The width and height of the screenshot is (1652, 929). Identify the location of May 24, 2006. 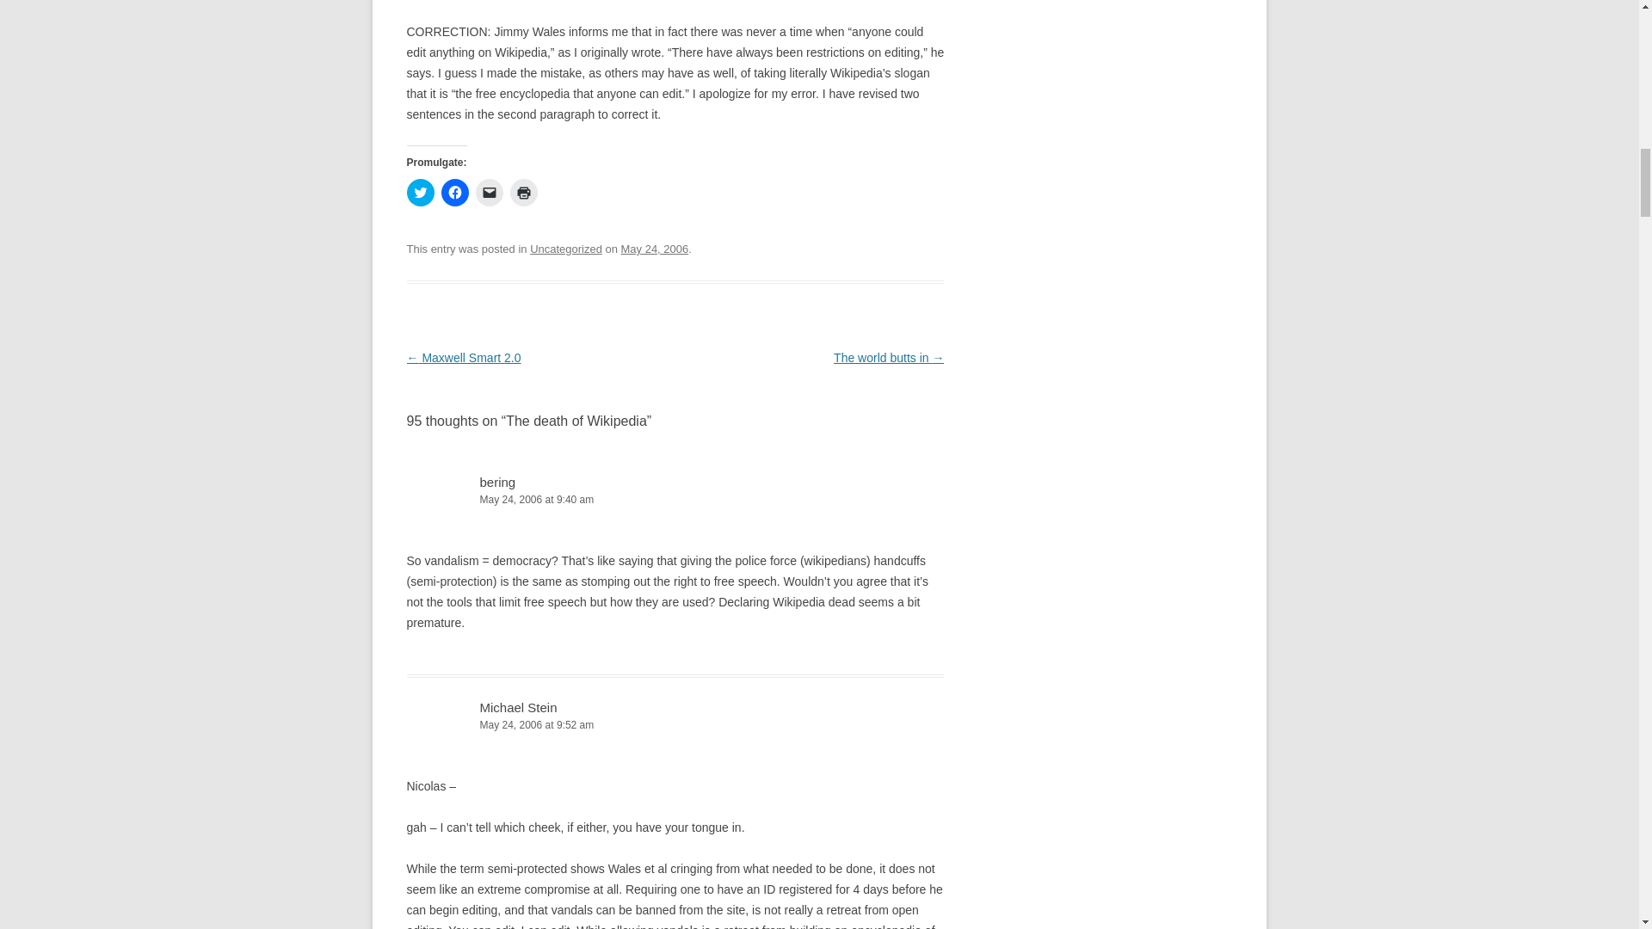
(654, 249).